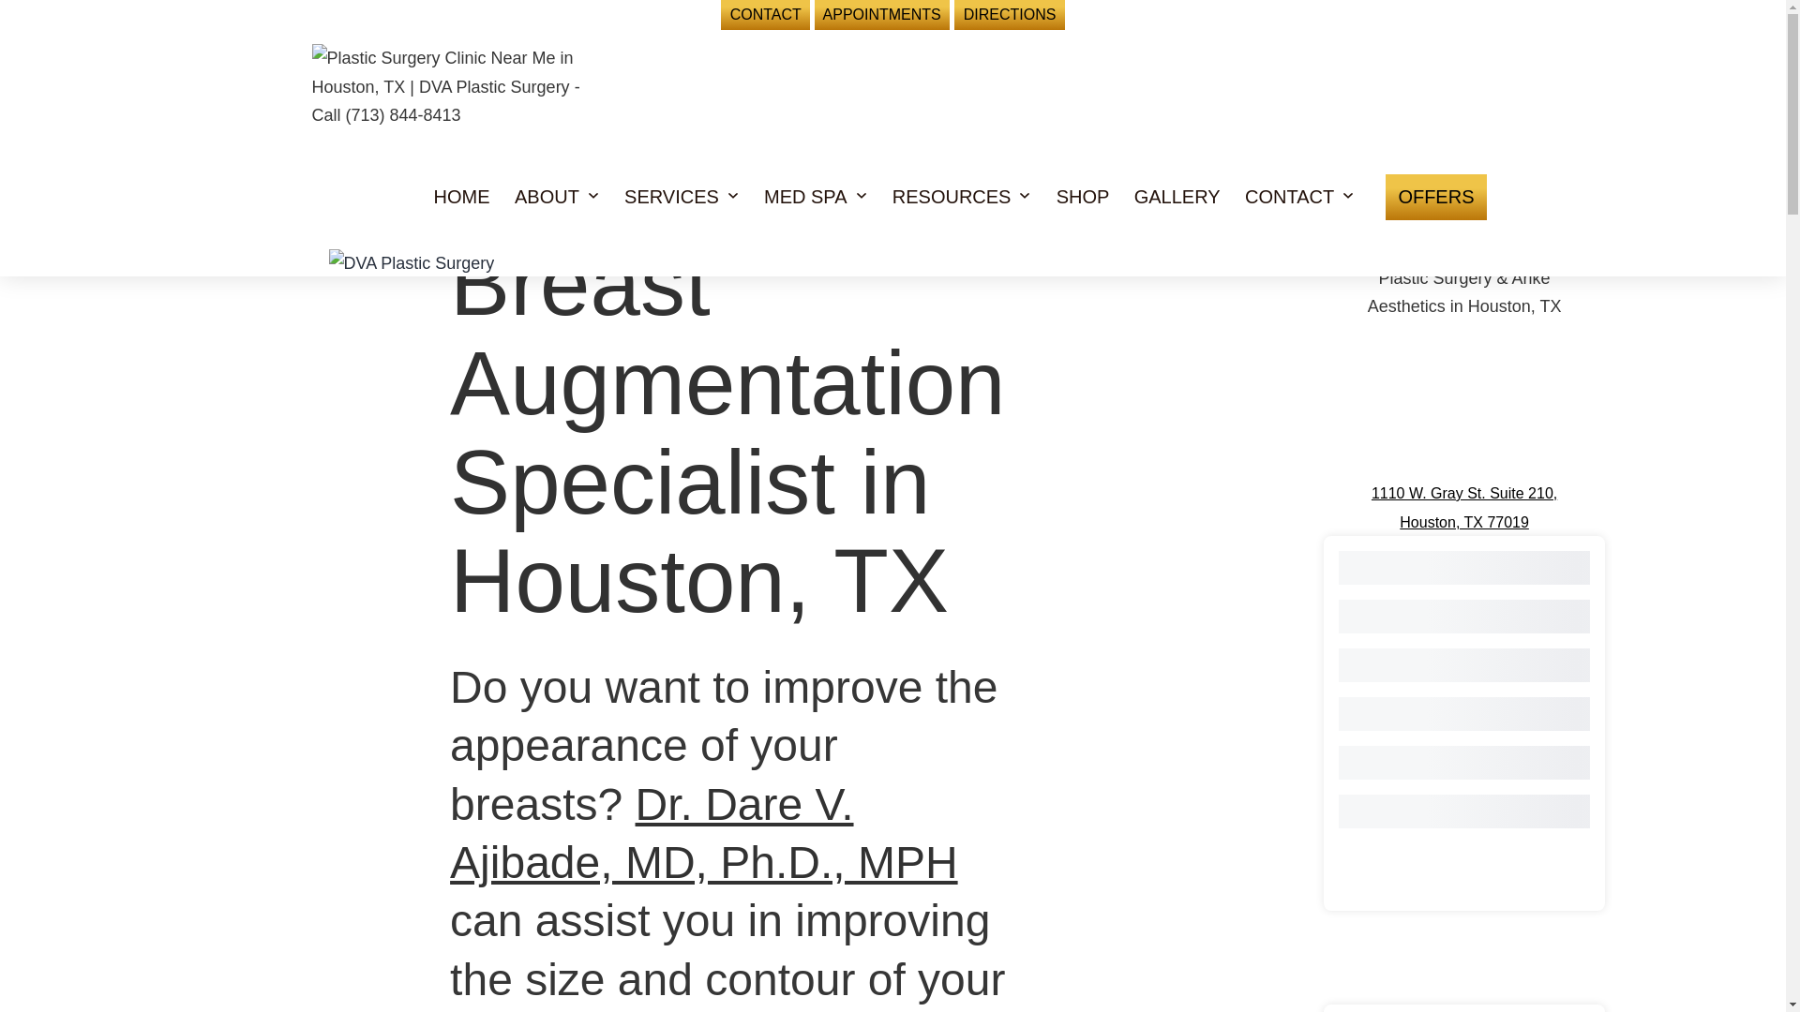 The width and height of the screenshot is (1800, 1012). Describe the element at coordinates (547, 197) in the screenshot. I see `ABOUT` at that location.